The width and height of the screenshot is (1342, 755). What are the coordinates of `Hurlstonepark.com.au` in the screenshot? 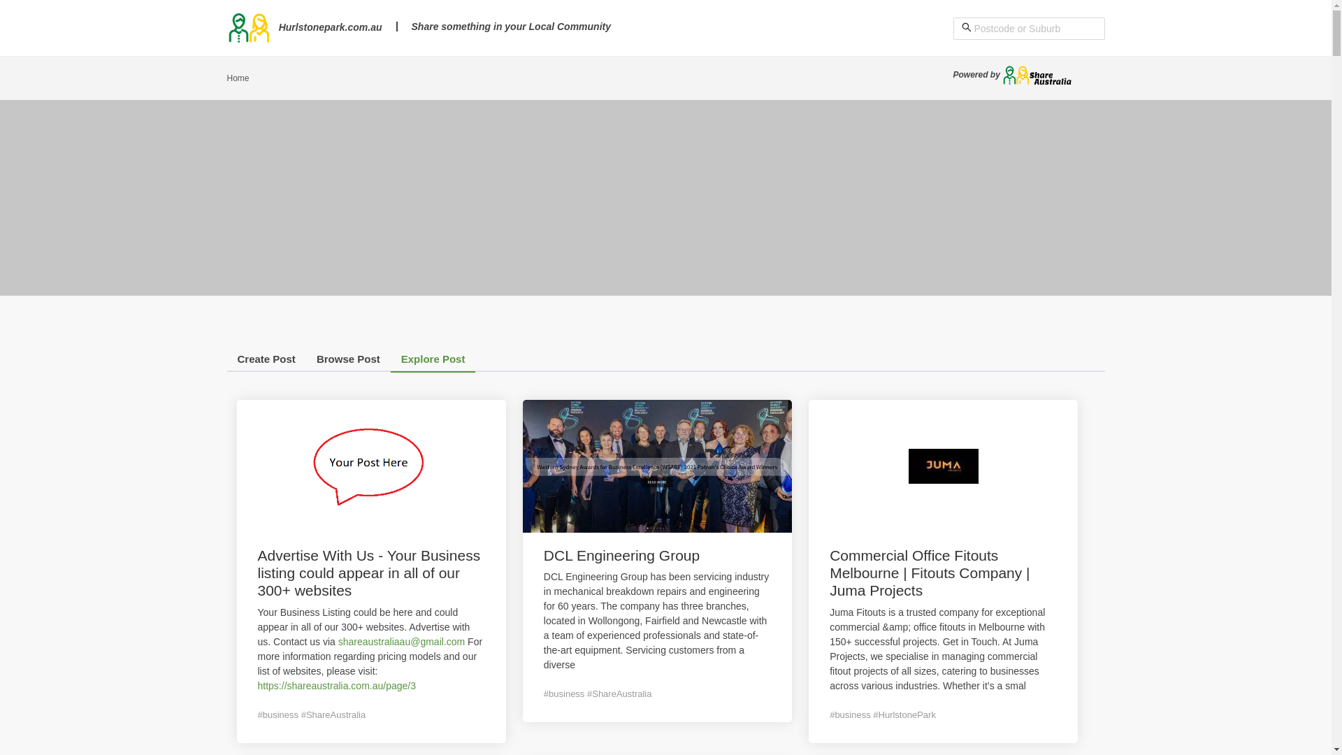 It's located at (304, 27).